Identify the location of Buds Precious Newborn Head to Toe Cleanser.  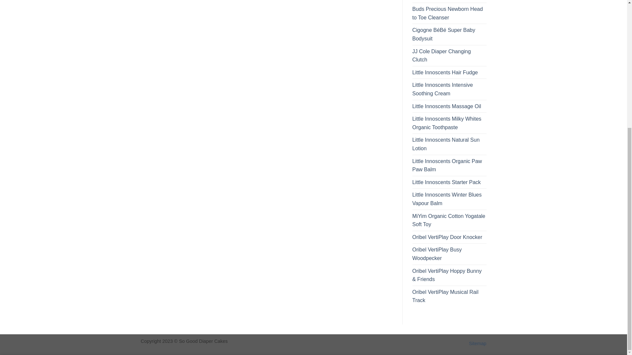
(449, 13).